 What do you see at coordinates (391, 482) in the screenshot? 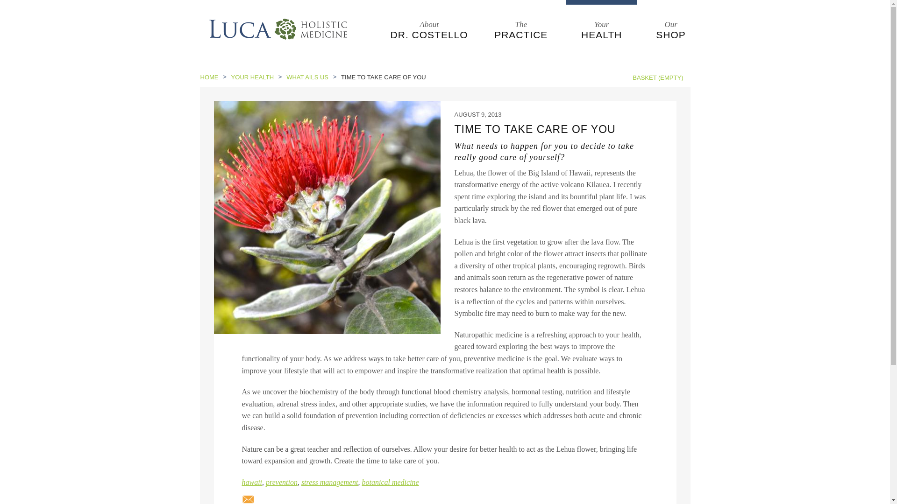
I see `WHAT AILS US` at bounding box center [391, 482].